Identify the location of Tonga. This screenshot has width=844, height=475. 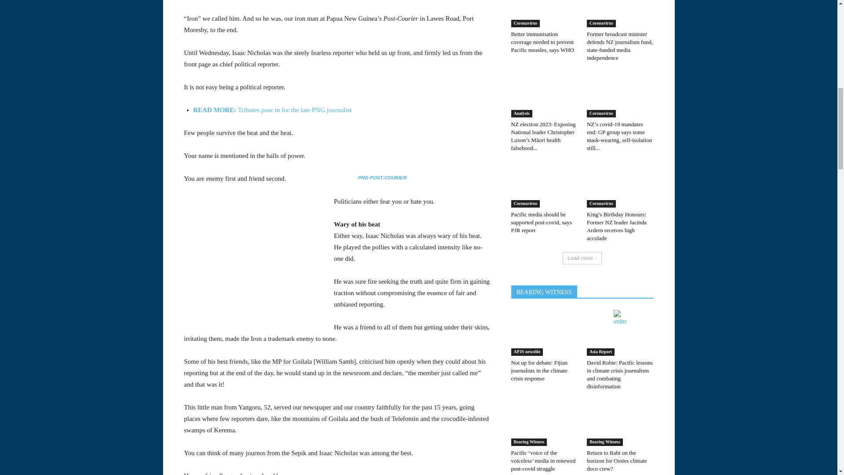
(81, 20).